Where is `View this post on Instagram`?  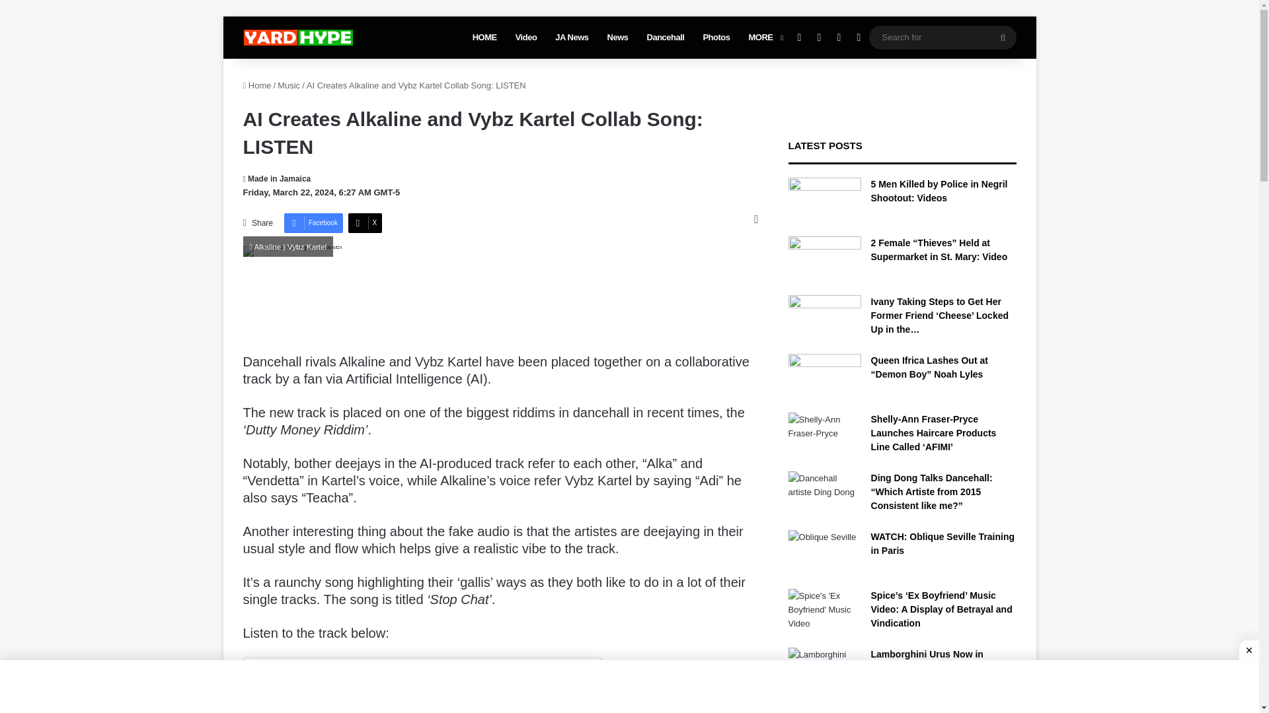
View this post on Instagram is located at coordinates (422, 706).